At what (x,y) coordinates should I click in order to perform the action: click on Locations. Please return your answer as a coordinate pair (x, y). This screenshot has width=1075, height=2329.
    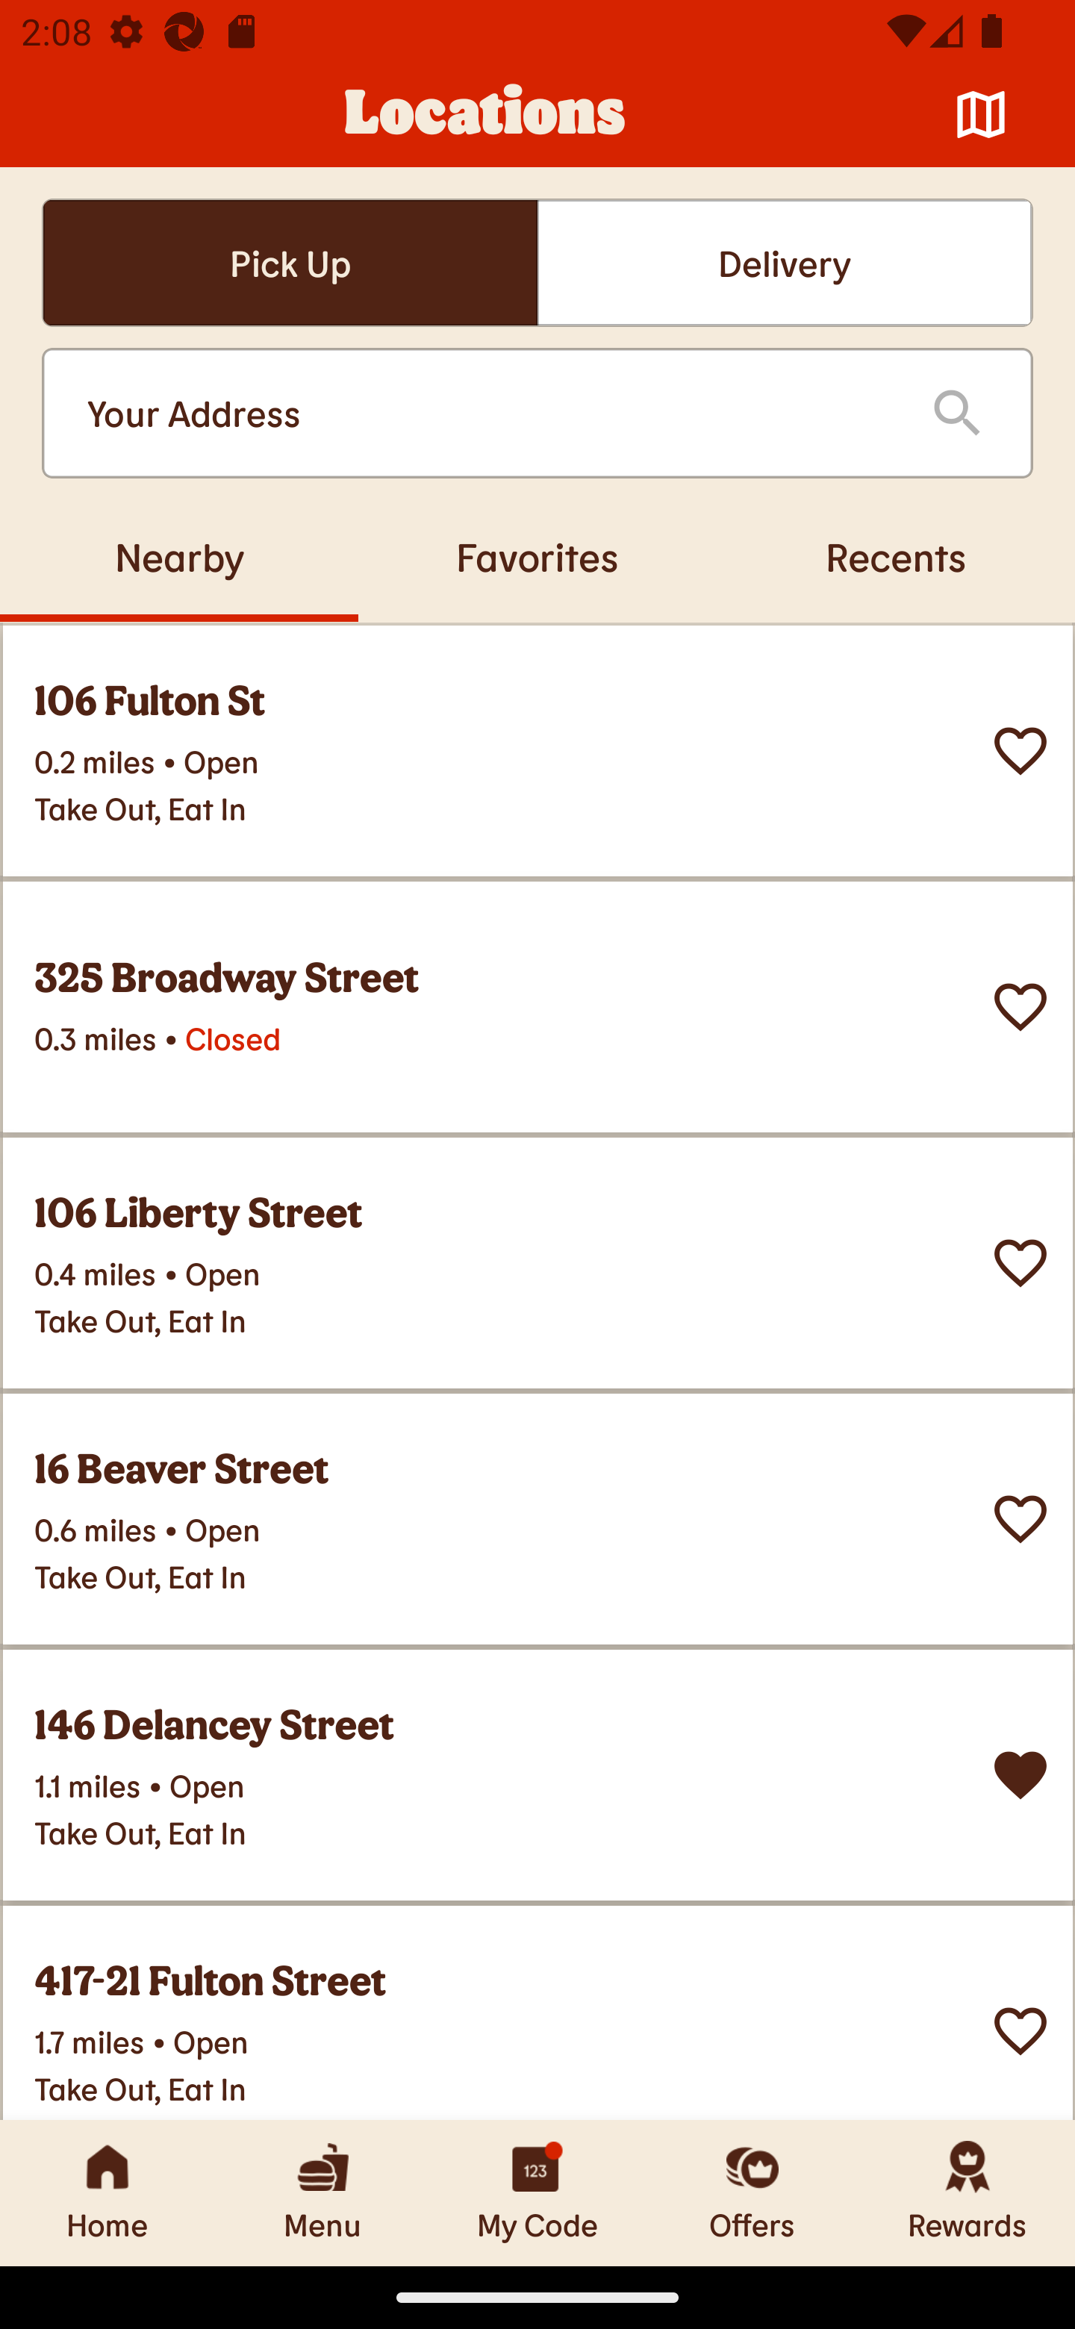
    Looking at the image, I should click on (485, 115).